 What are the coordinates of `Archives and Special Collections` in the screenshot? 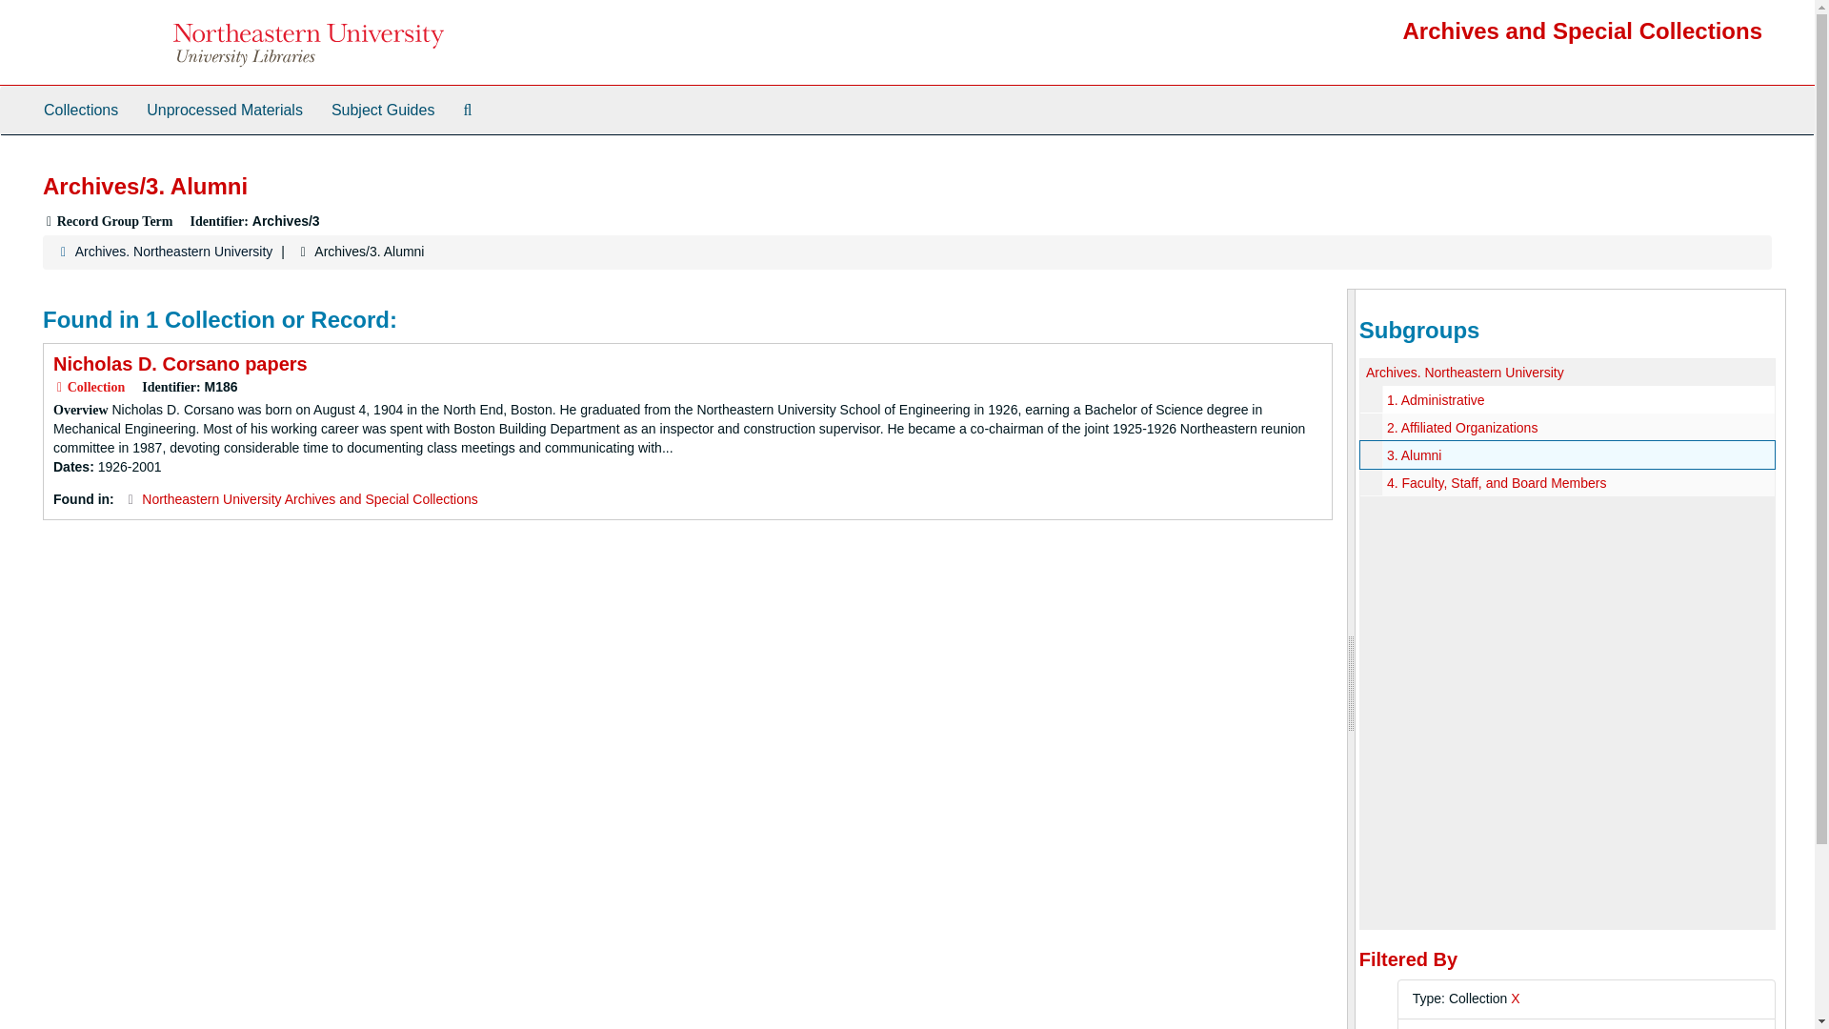 It's located at (1582, 30).